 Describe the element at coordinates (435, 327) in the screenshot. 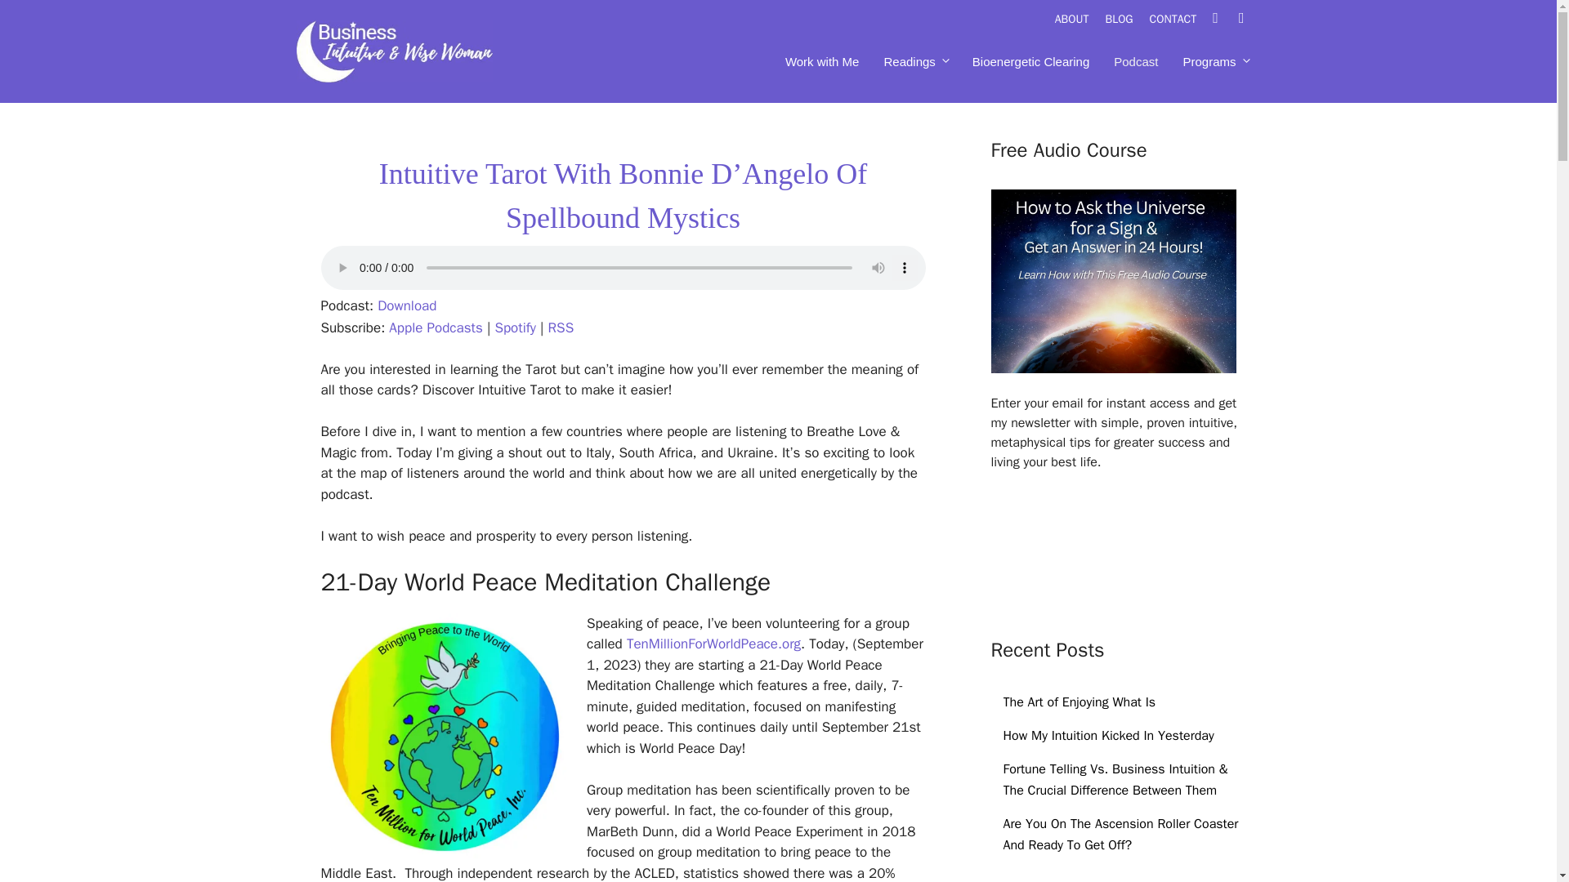

I see `Apple Podcasts` at that location.